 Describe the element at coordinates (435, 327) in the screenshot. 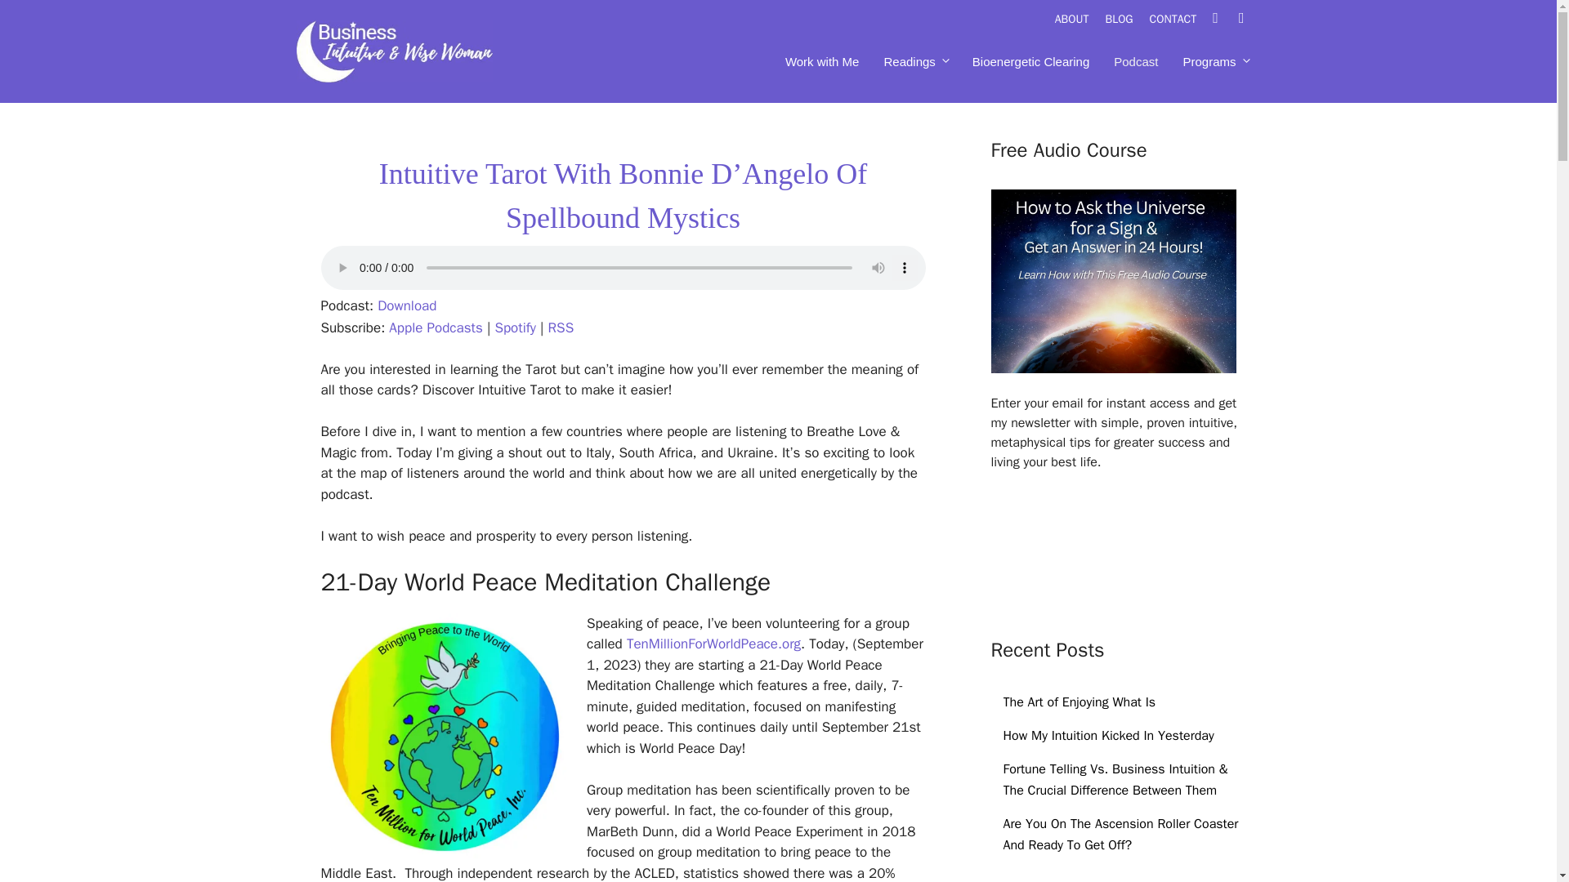

I see `Apple Podcasts` at that location.